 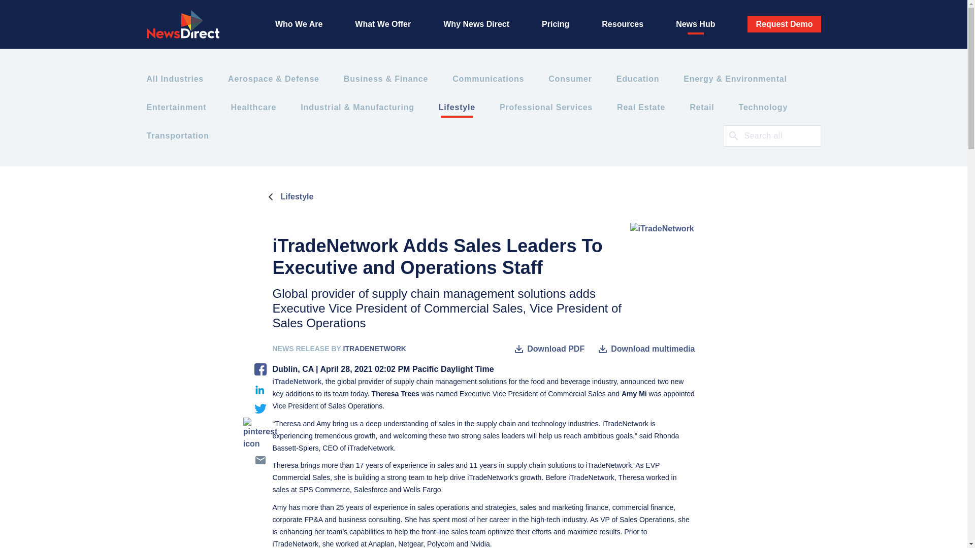 I want to click on Entertainment, so click(x=176, y=107).